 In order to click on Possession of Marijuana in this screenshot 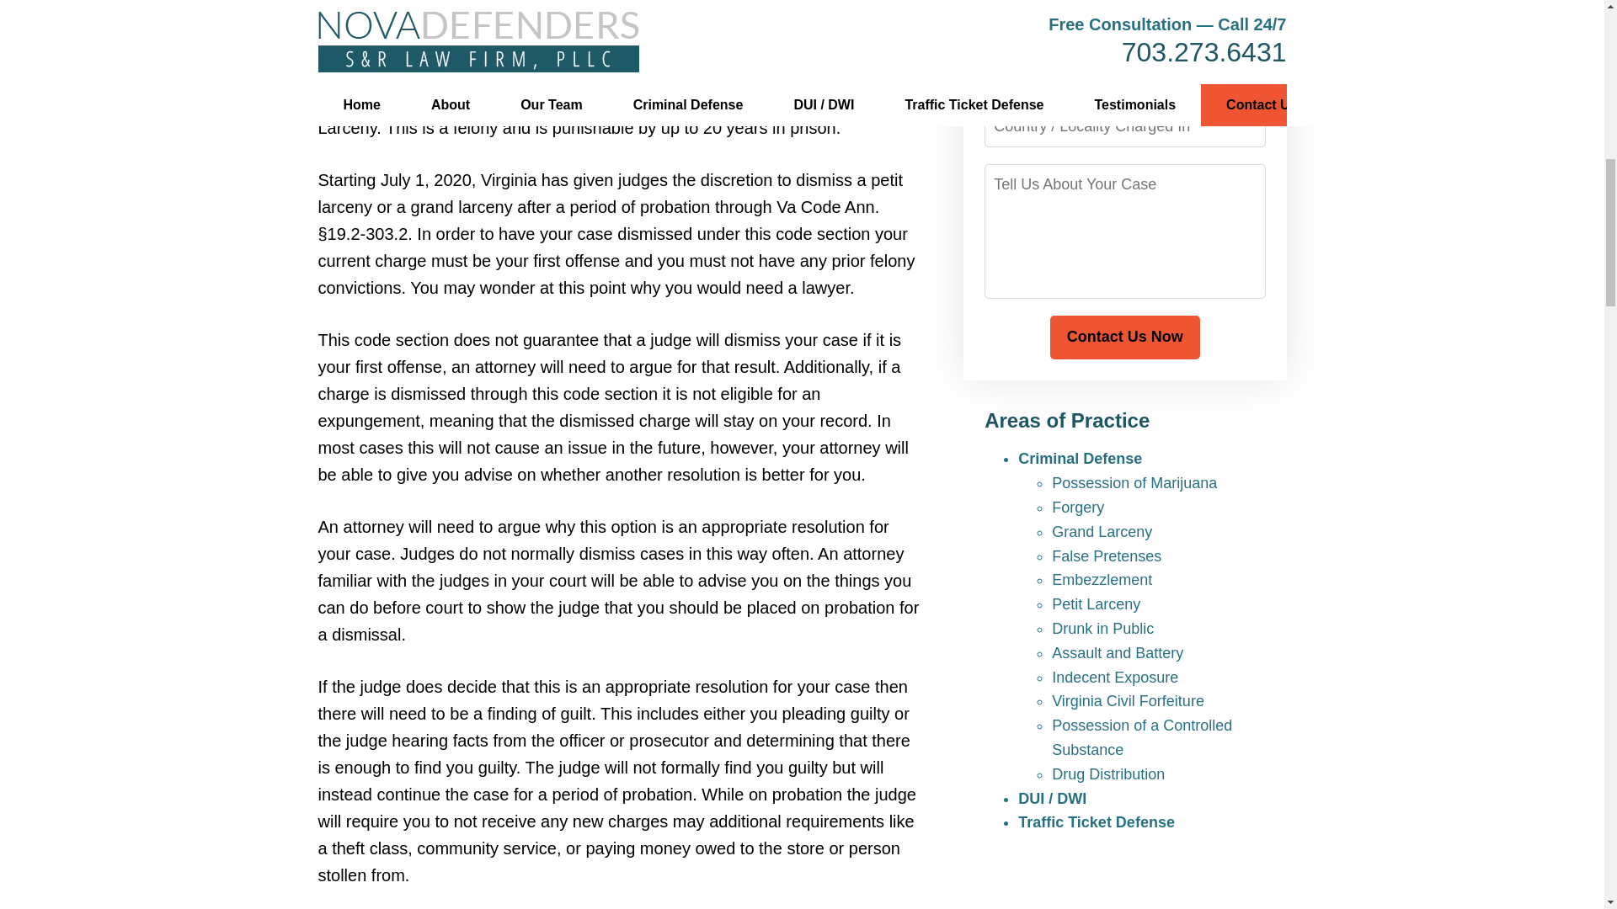, I will do `click(1134, 483)`.